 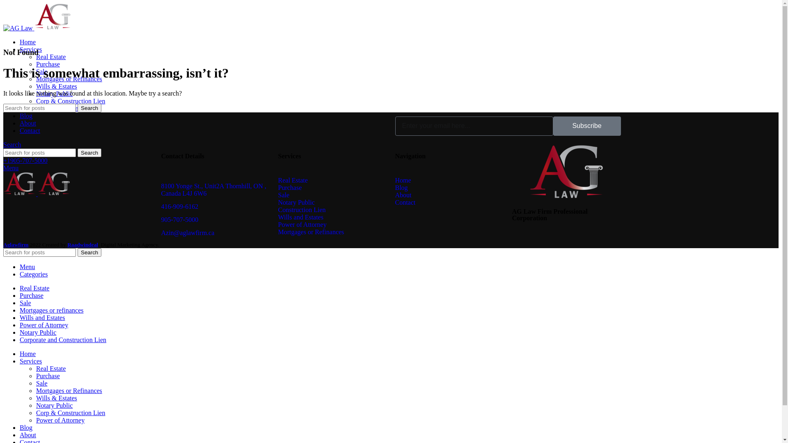 I want to click on Sale, so click(x=25, y=303).